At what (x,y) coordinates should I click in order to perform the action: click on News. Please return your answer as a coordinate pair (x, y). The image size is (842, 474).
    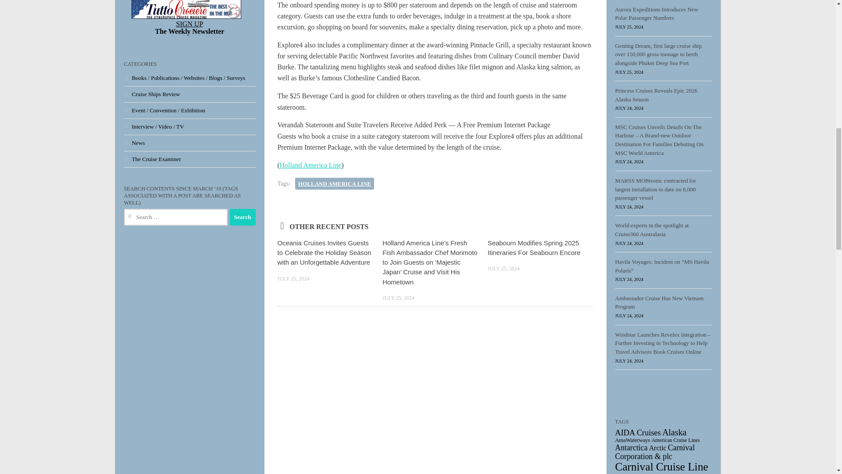
    Looking at the image, I should click on (134, 142).